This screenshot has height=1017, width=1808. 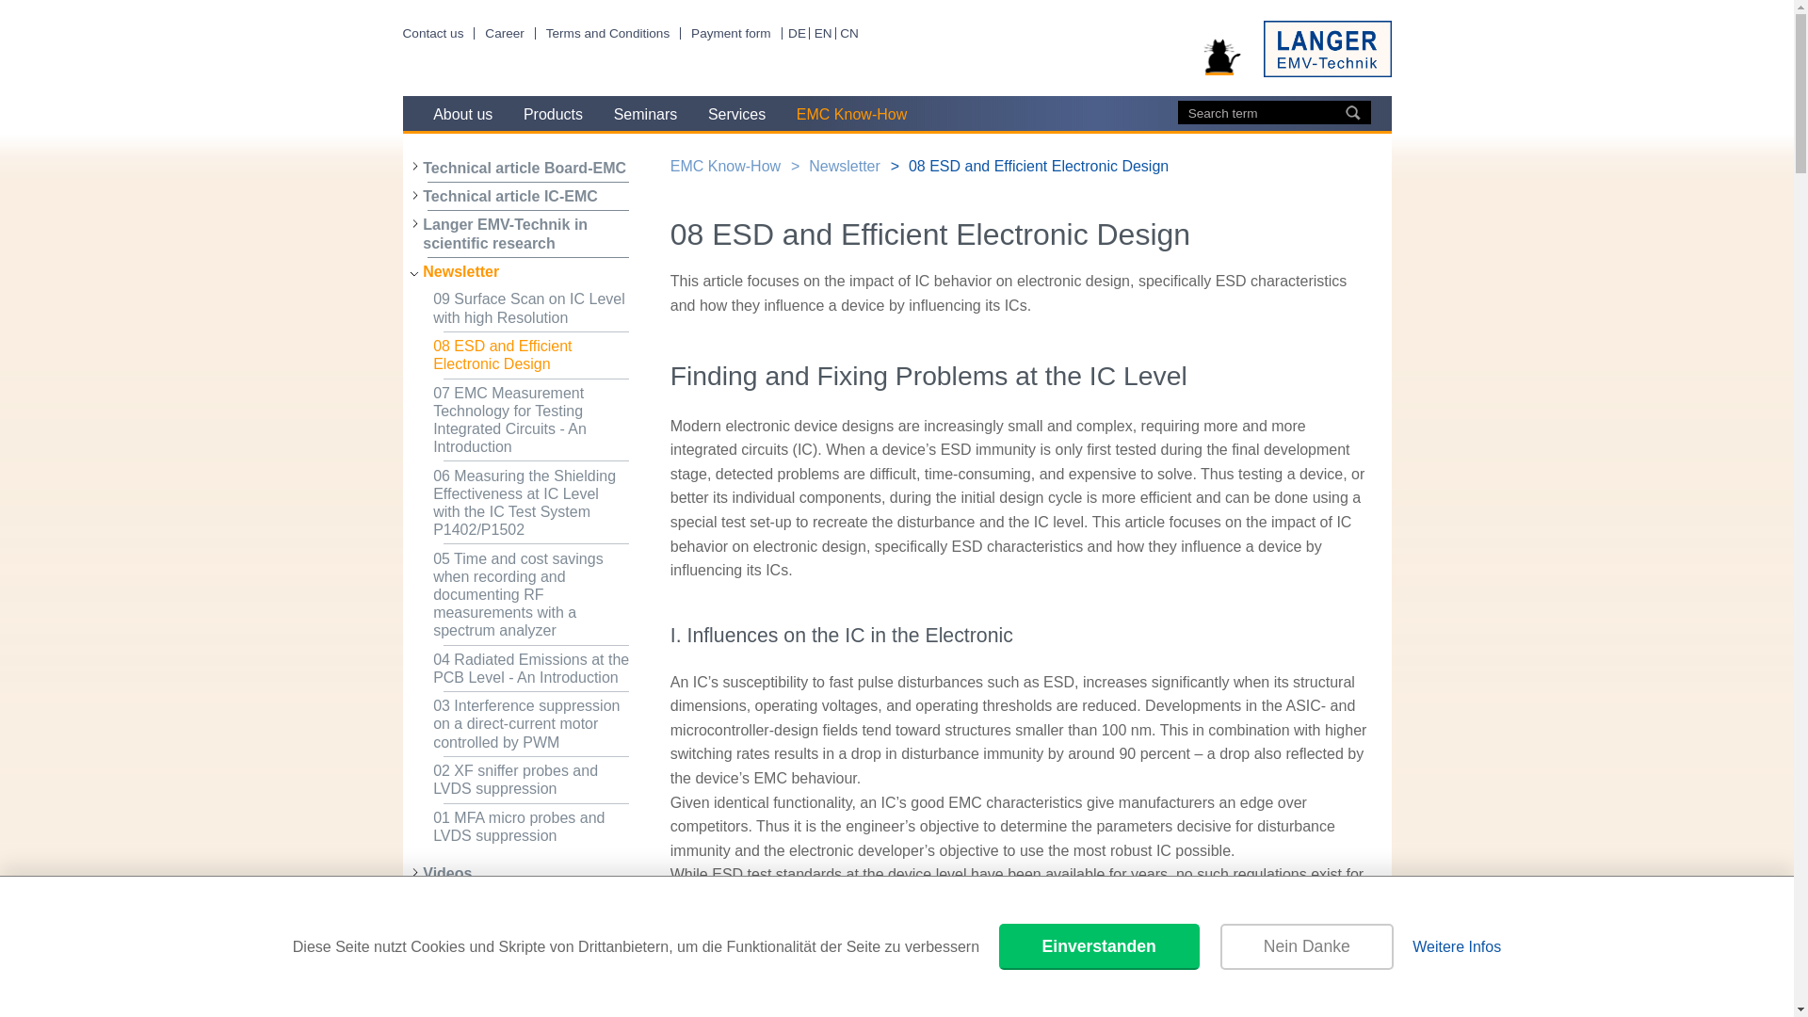 What do you see at coordinates (731, 34) in the screenshot?
I see `Payment form` at bounding box center [731, 34].